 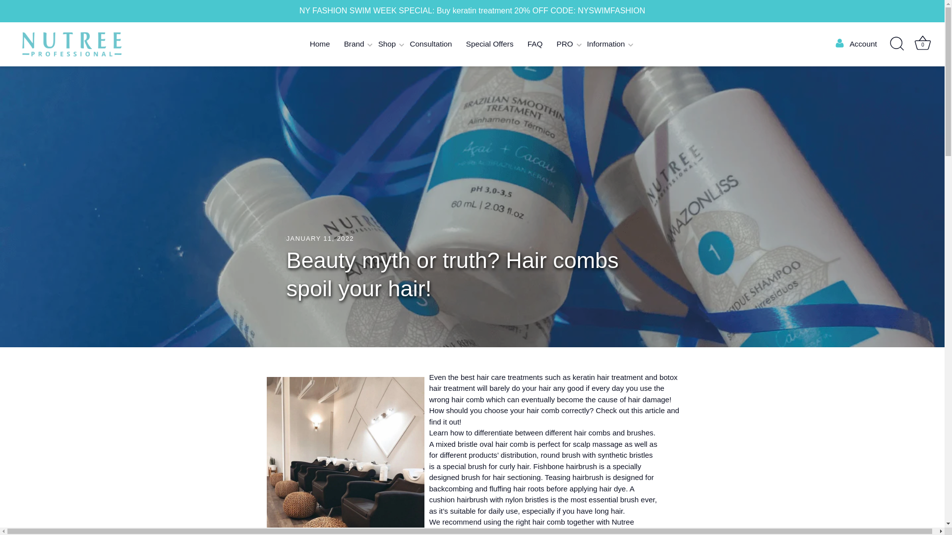 I want to click on Home, so click(x=319, y=45).